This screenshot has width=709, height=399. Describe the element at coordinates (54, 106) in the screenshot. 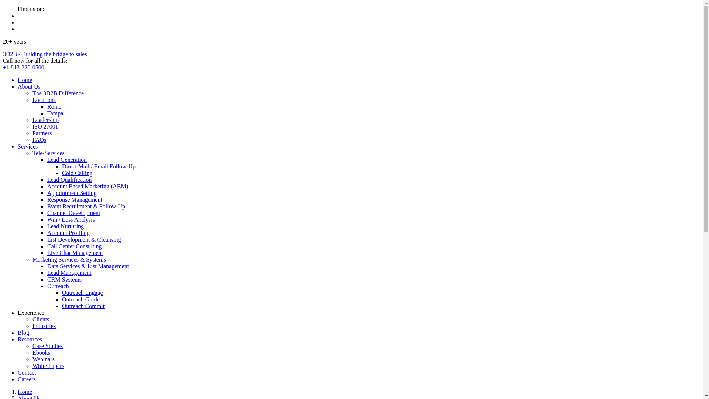

I see `Rome` at that location.